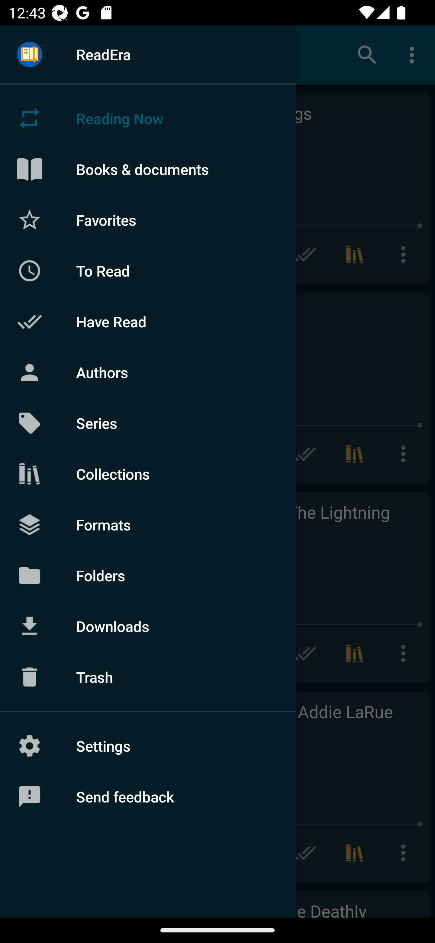 Image resolution: width=435 pixels, height=943 pixels. Describe the element at coordinates (148, 677) in the screenshot. I see `Trash` at that location.